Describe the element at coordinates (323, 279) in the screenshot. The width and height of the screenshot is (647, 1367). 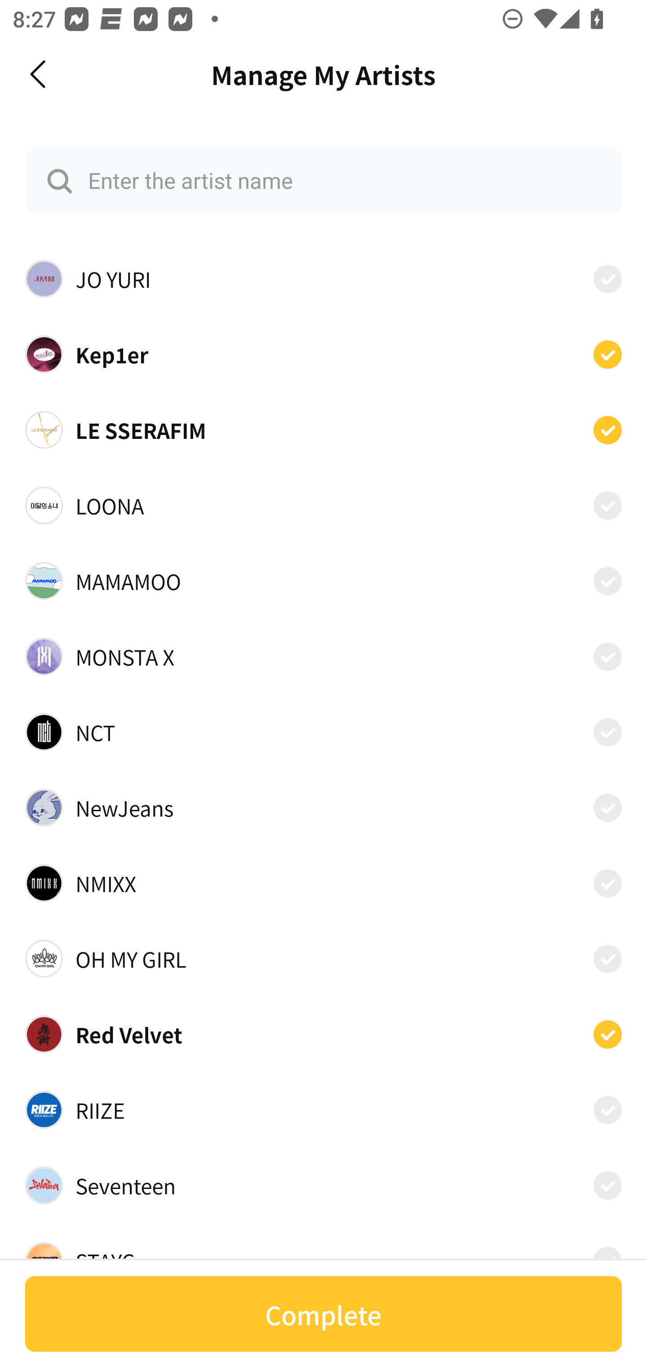
I see `JO YURI` at that location.